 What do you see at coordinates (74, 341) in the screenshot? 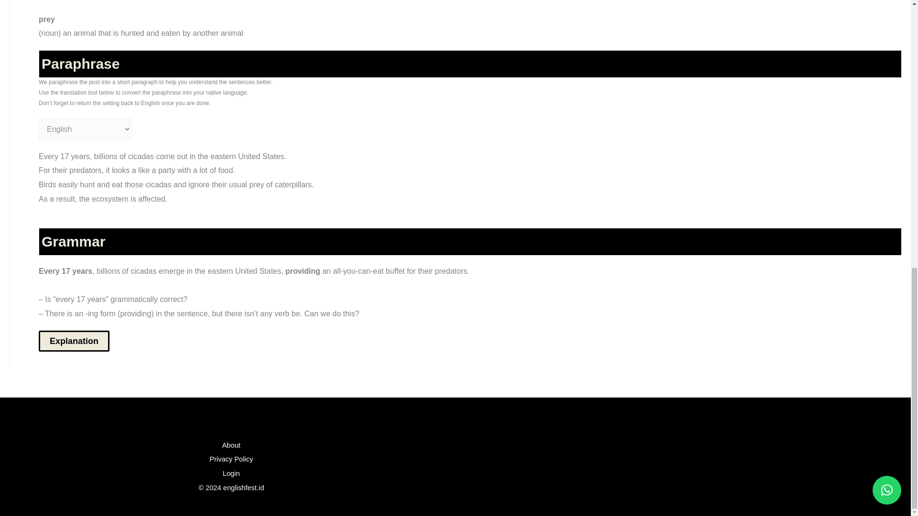
I see `Explanation` at bounding box center [74, 341].